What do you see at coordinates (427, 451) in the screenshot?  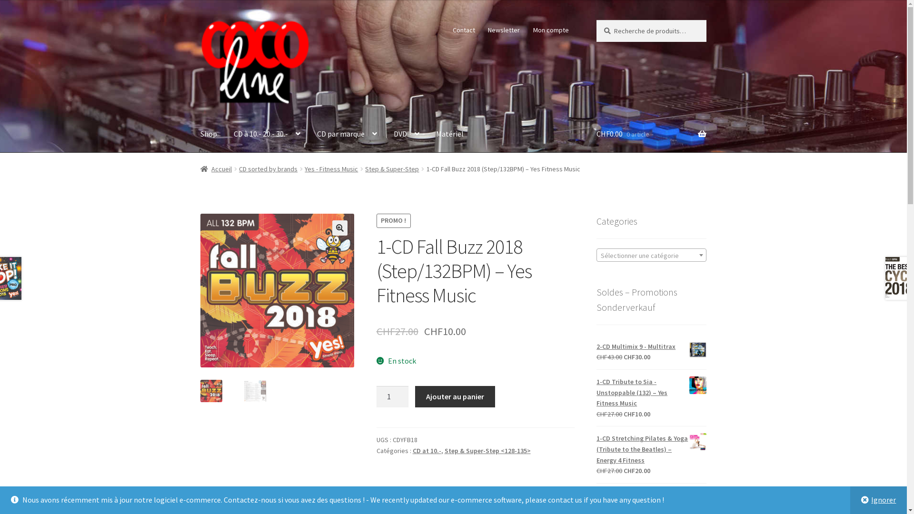 I see `CD at 10.-` at bounding box center [427, 451].